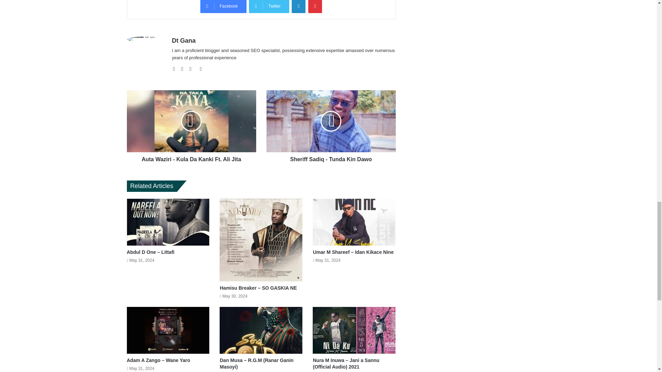  I want to click on Auta Waziri - Kula Da Kanki Ft. Ali Jita, so click(192, 158).